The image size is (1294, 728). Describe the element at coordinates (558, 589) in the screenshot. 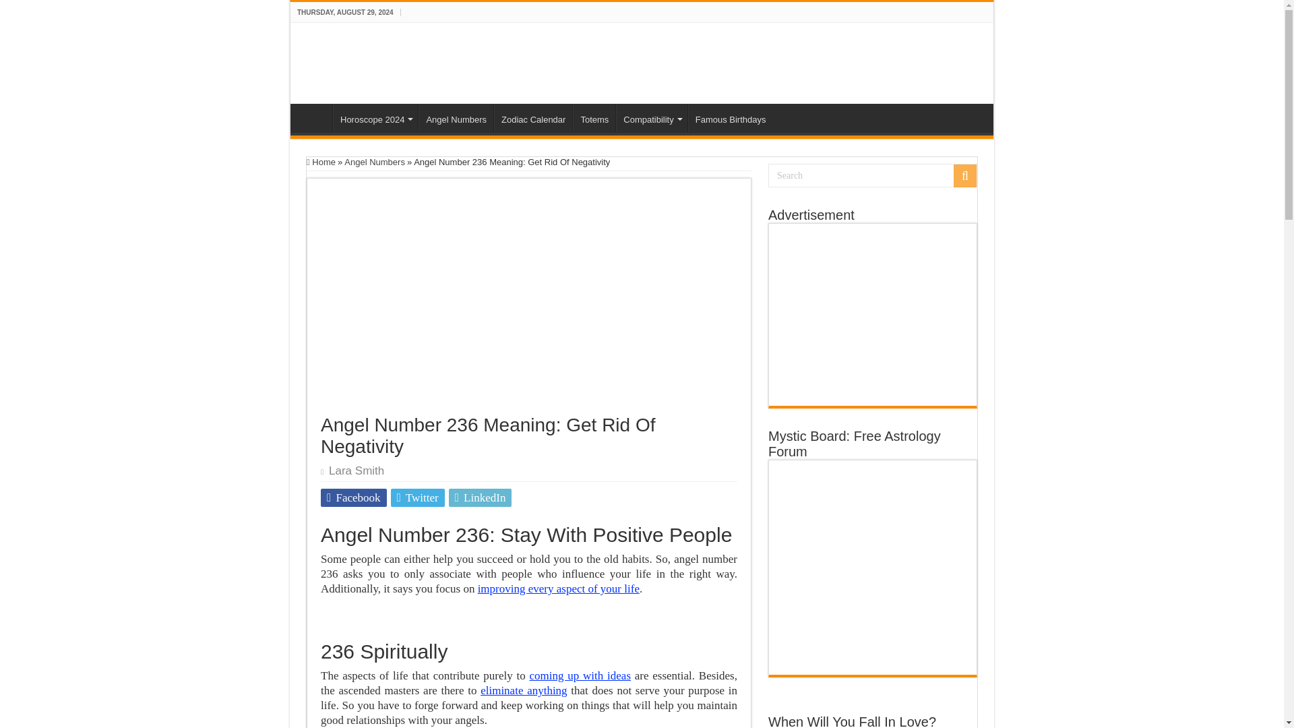

I see `improving every aspect of your life` at that location.